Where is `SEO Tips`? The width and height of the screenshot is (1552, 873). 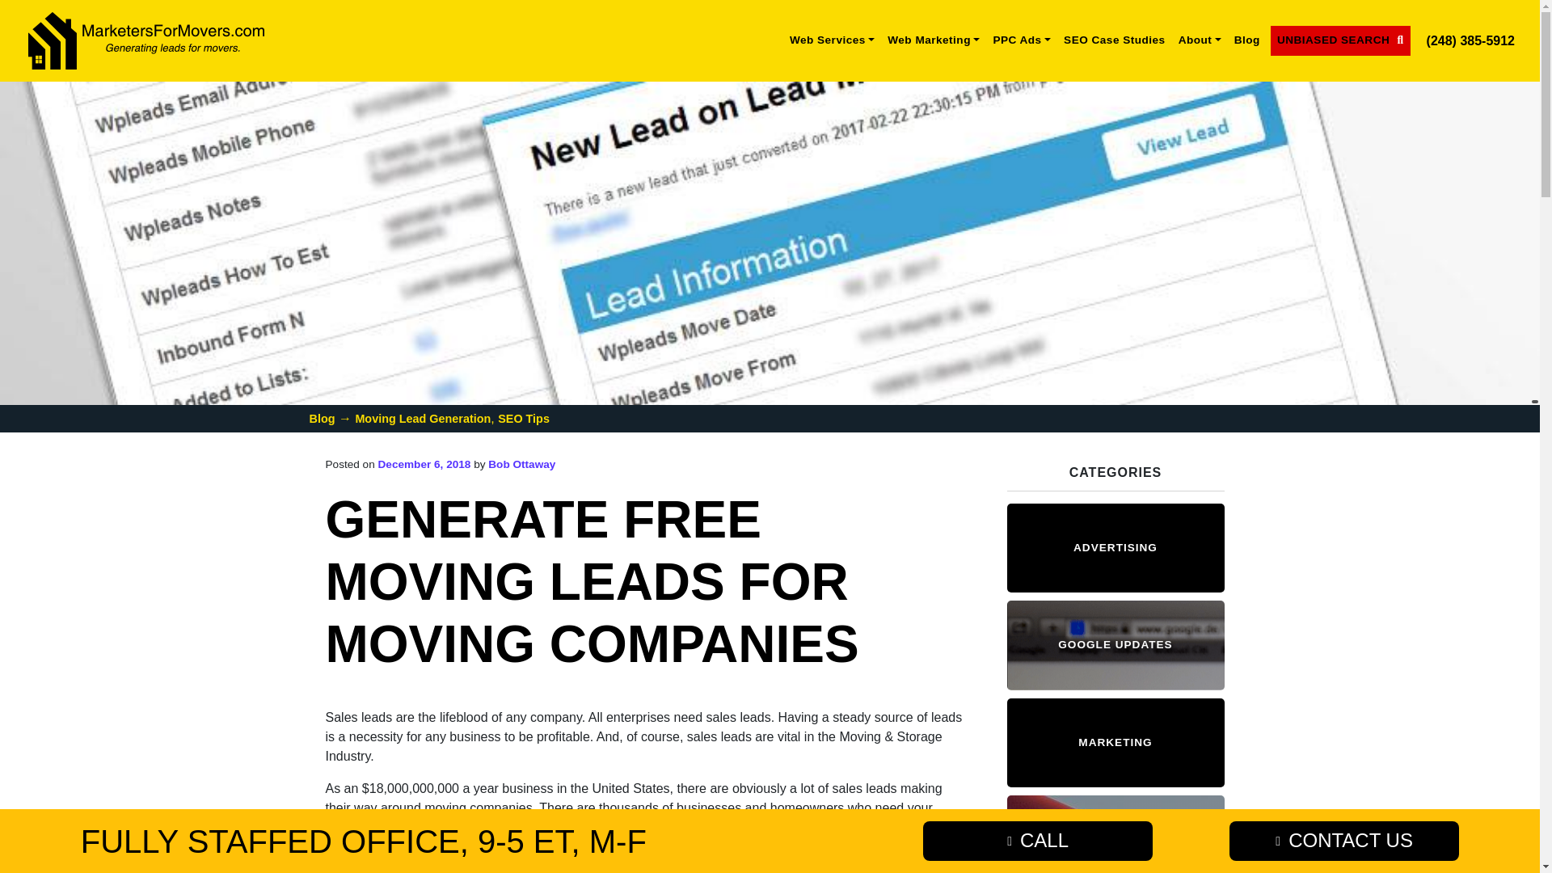
SEO Tips is located at coordinates (524, 418).